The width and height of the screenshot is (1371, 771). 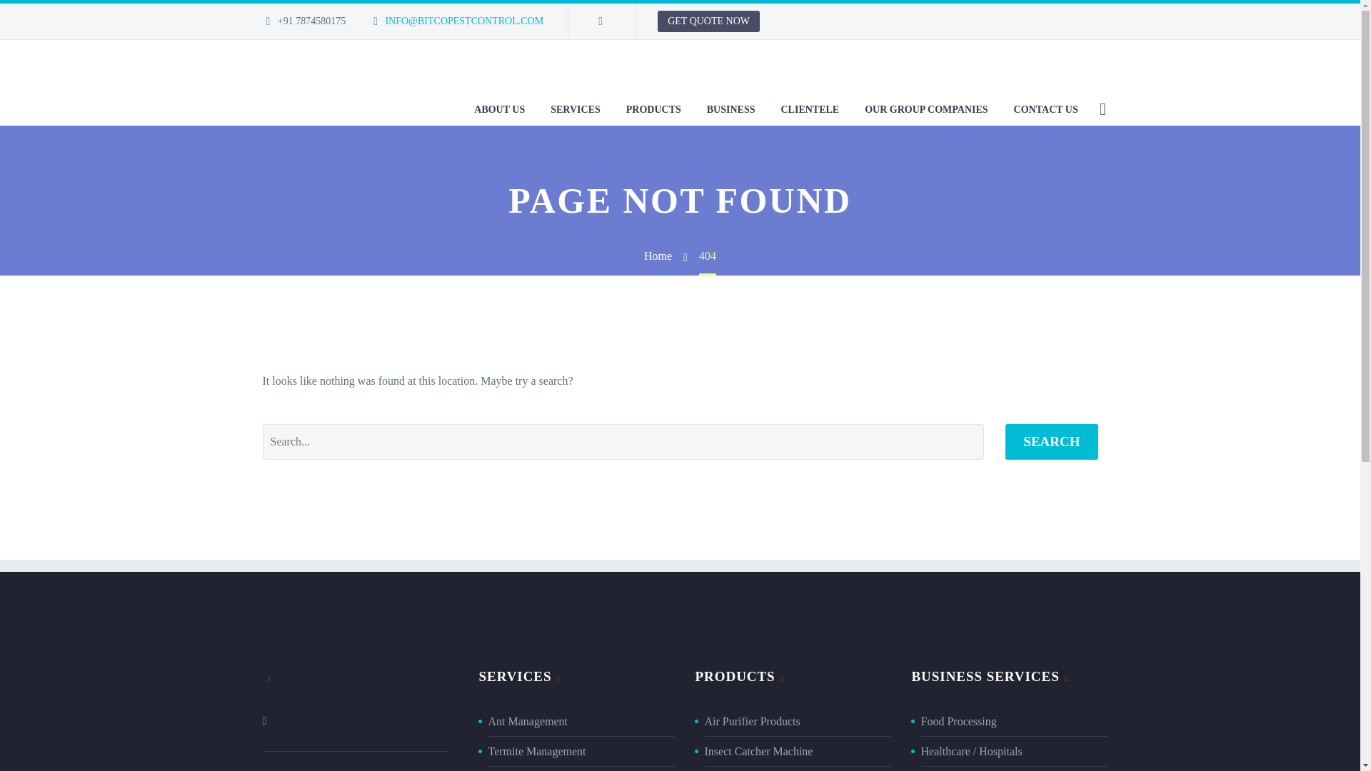 I want to click on Facebook, so click(x=600, y=21).